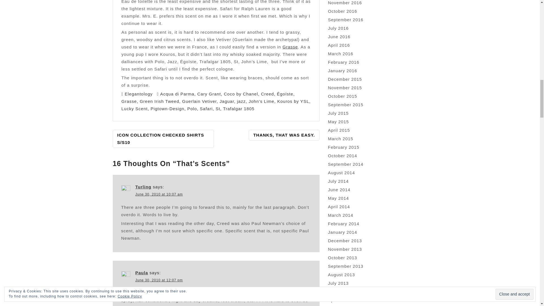  Describe the element at coordinates (262, 101) in the screenshot. I see `John's Lime` at that location.